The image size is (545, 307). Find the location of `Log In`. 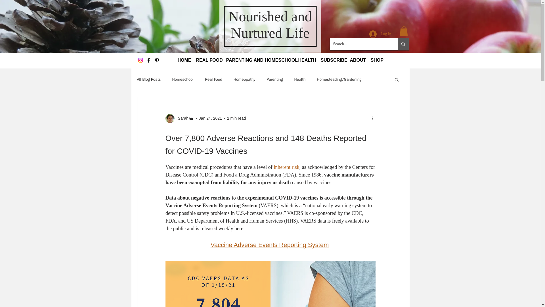

Log In is located at coordinates (380, 34).